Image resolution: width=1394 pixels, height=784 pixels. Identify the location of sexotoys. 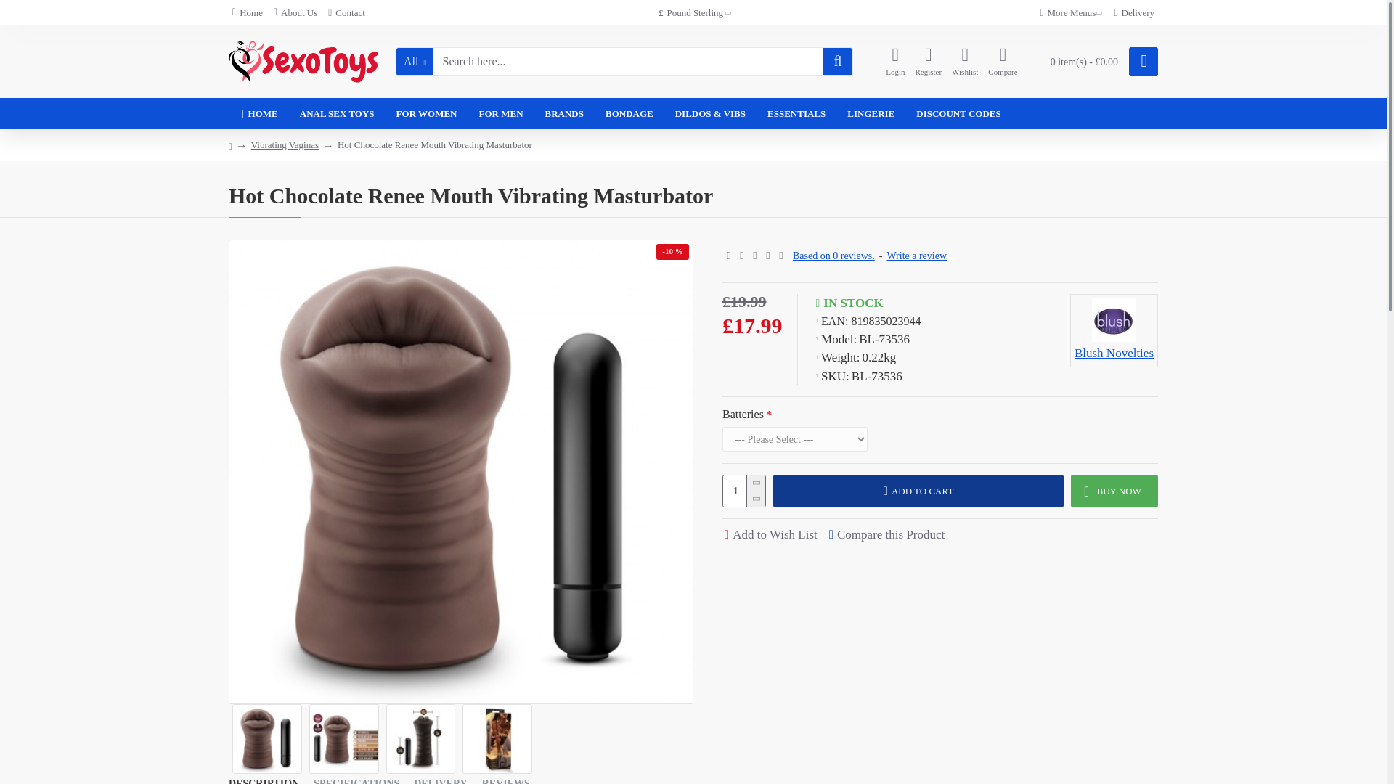
(303, 62).